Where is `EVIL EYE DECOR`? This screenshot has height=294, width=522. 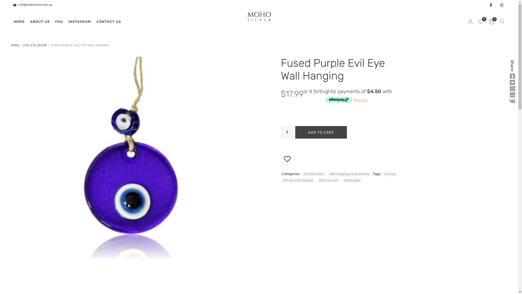
EVIL EYE DECOR is located at coordinates (35, 45).